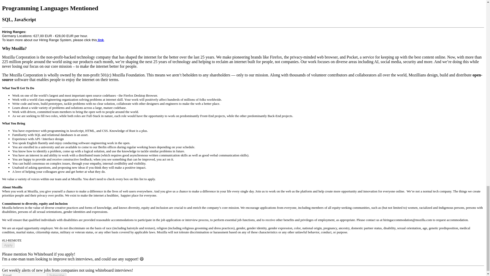  I want to click on Apply, so click(8, 245).